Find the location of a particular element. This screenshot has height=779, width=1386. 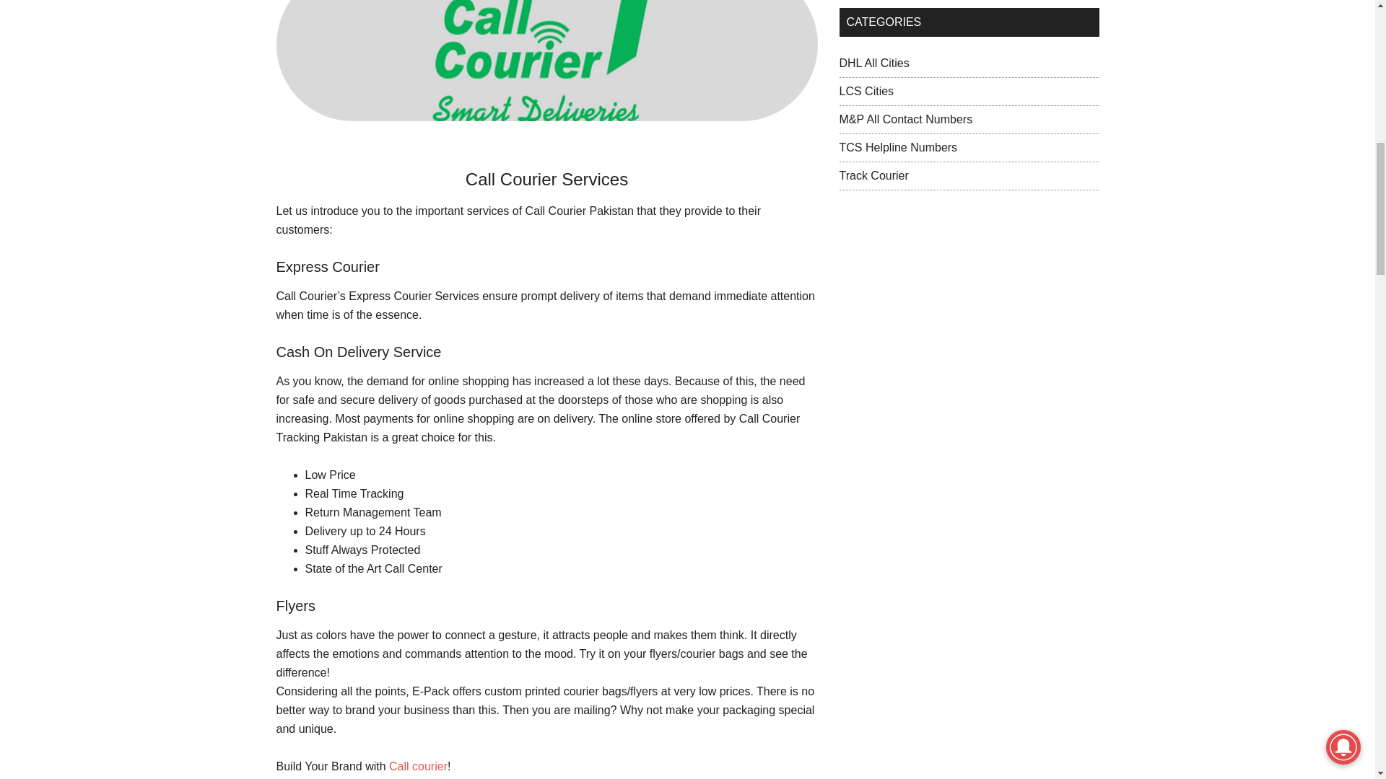

TCS Helpline Numbers is located at coordinates (898, 147).